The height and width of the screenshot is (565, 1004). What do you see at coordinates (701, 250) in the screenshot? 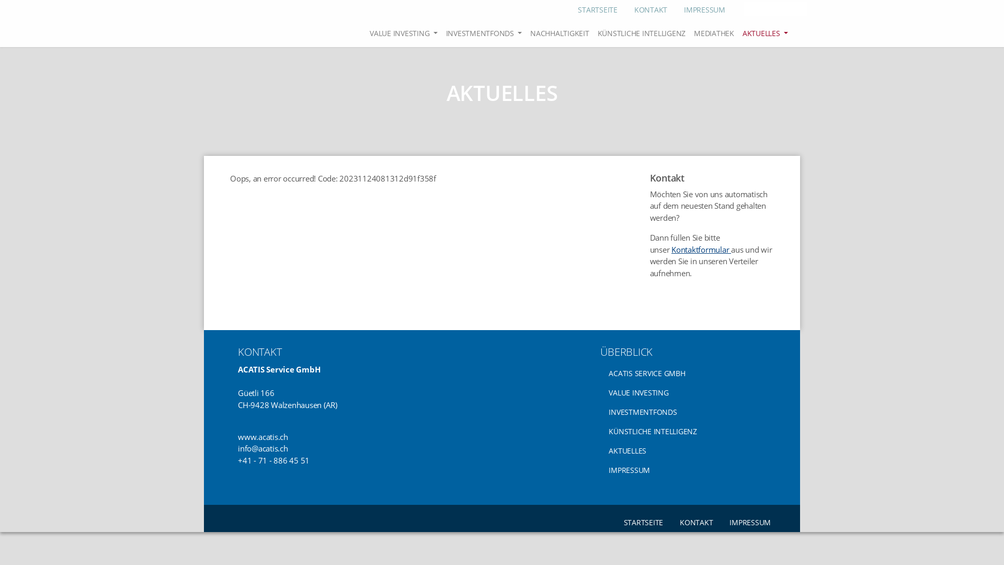
I see `Kontaktformular` at bounding box center [701, 250].